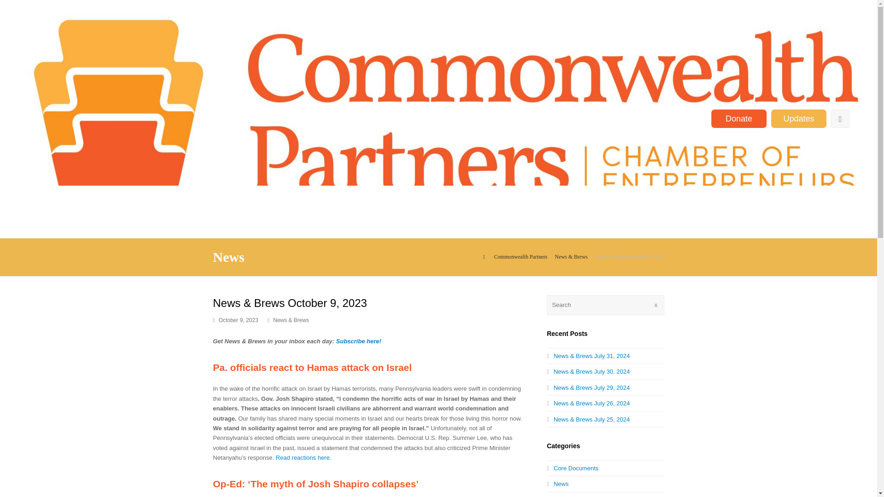 This screenshot has width=884, height=497. I want to click on News, so click(558, 484).